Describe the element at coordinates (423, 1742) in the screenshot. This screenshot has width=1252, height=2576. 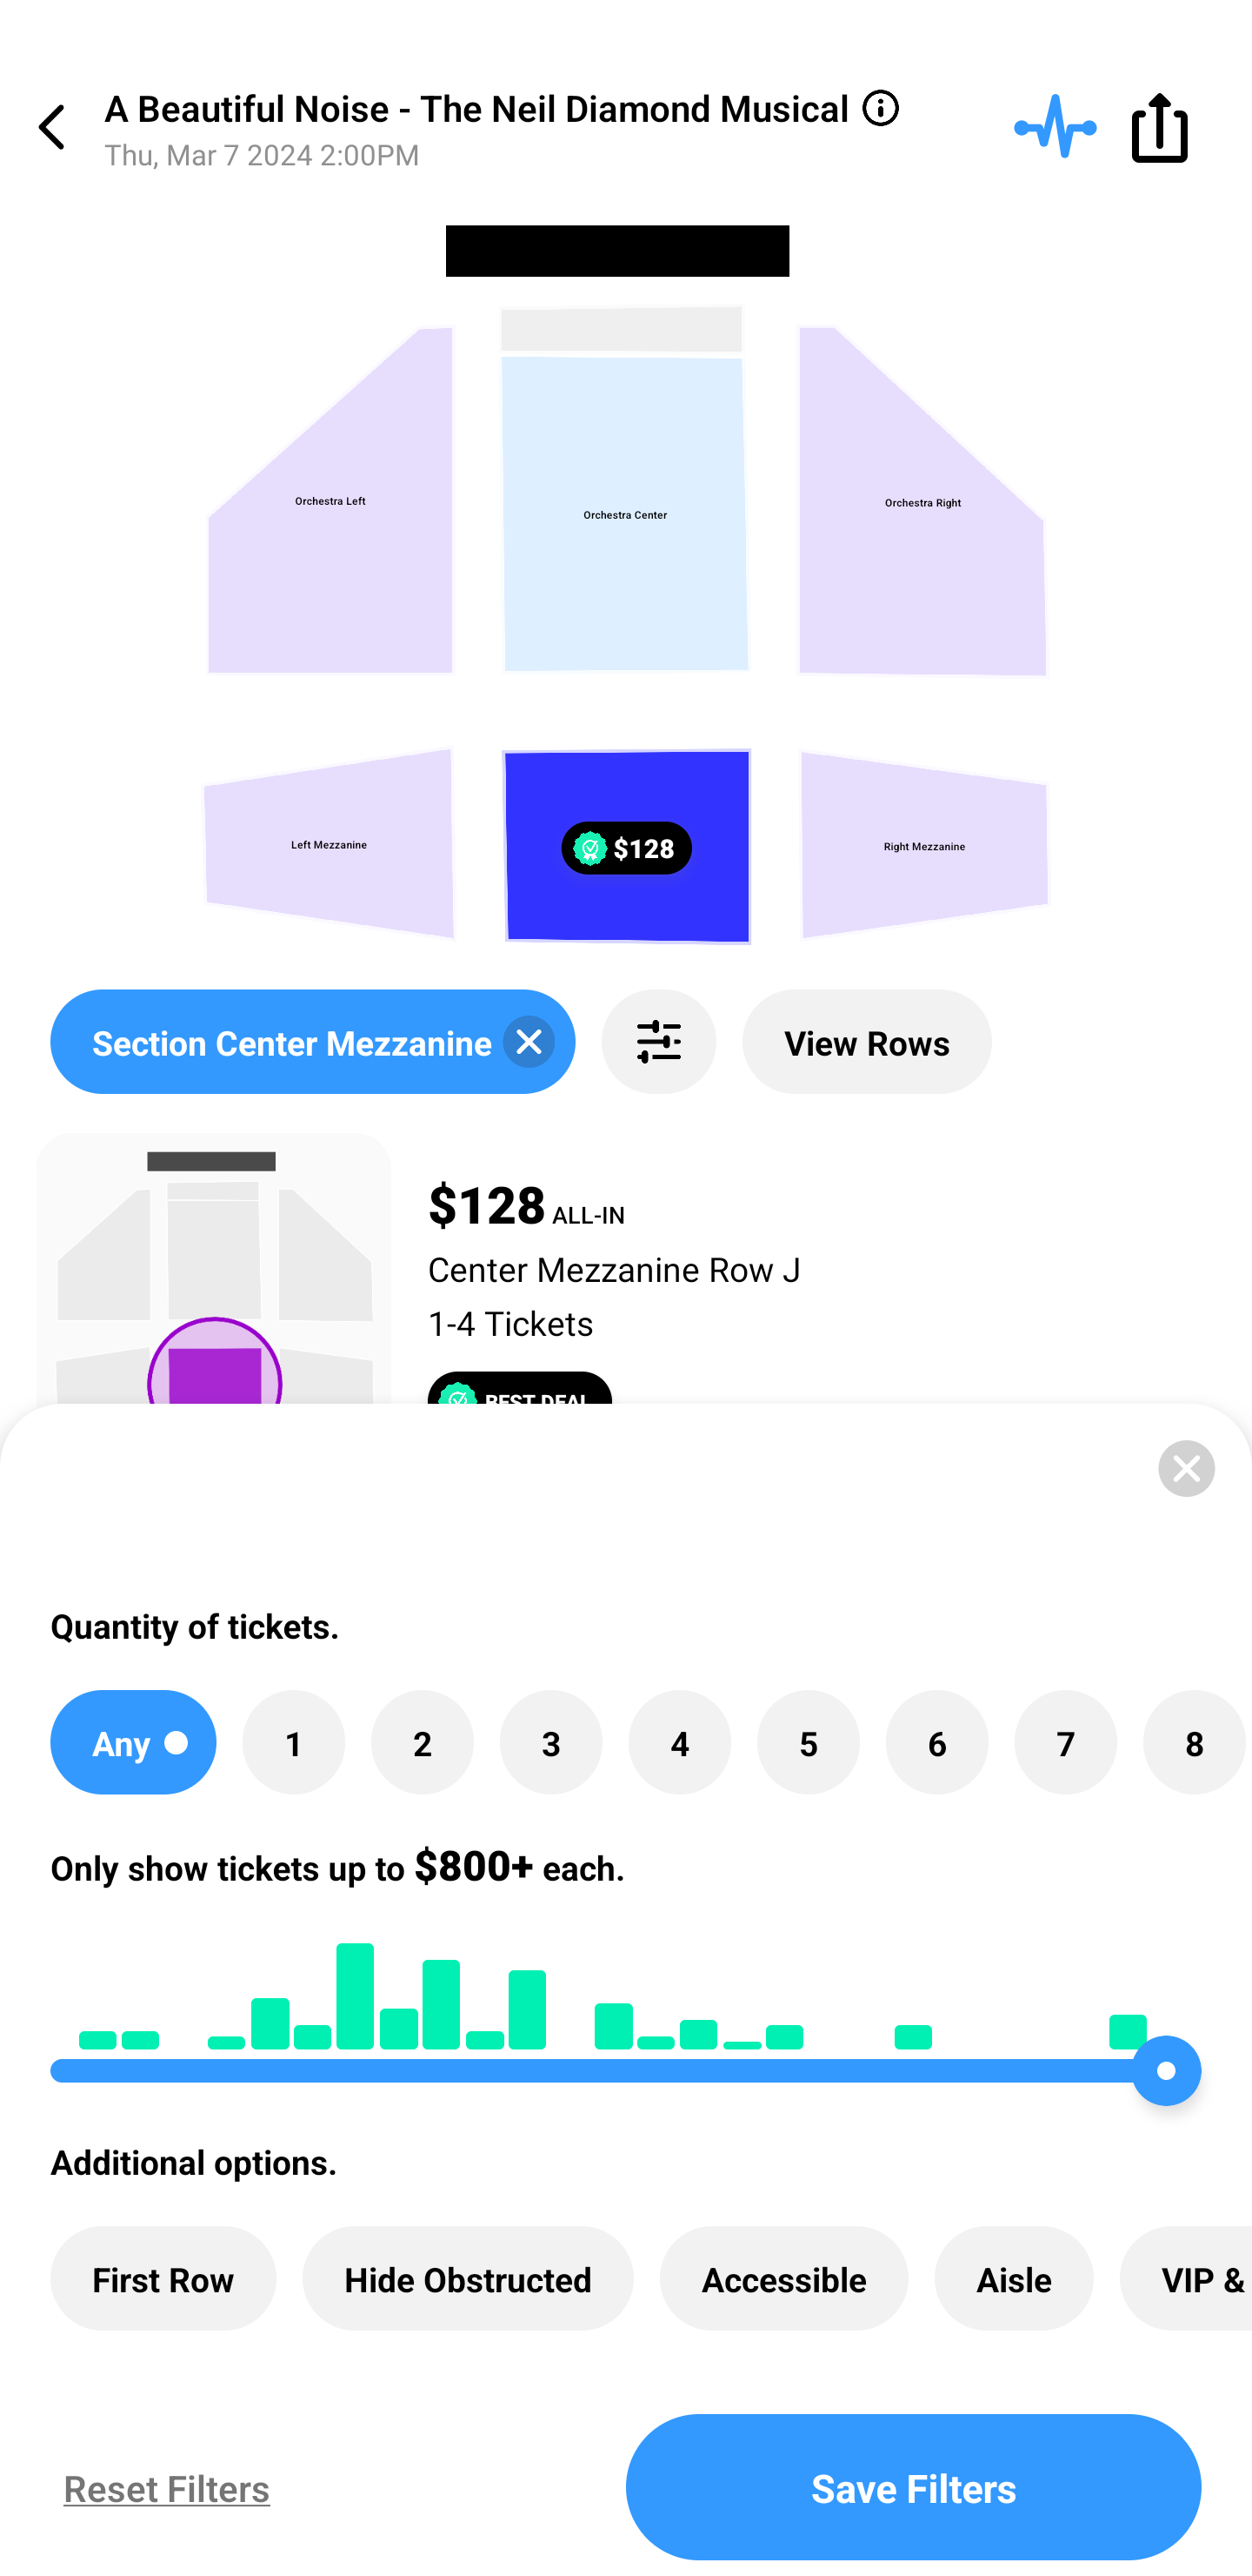
I see `2` at that location.